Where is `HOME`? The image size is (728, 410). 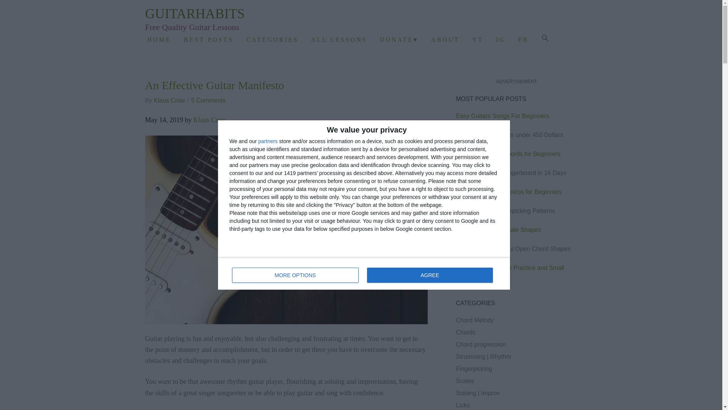 HOME is located at coordinates (162, 39).